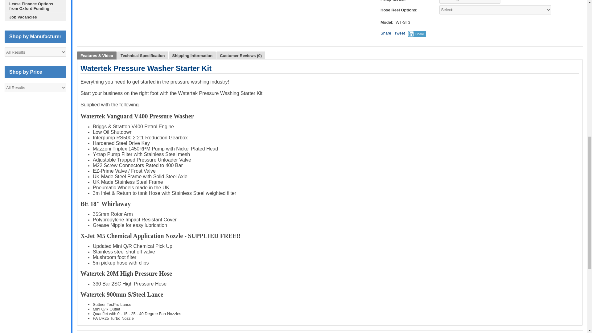 This screenshot has height=333, width=592. What do you see at coordinates (386, 33) in the screenshot?
I see `Share` at bounding box center [386, 33].